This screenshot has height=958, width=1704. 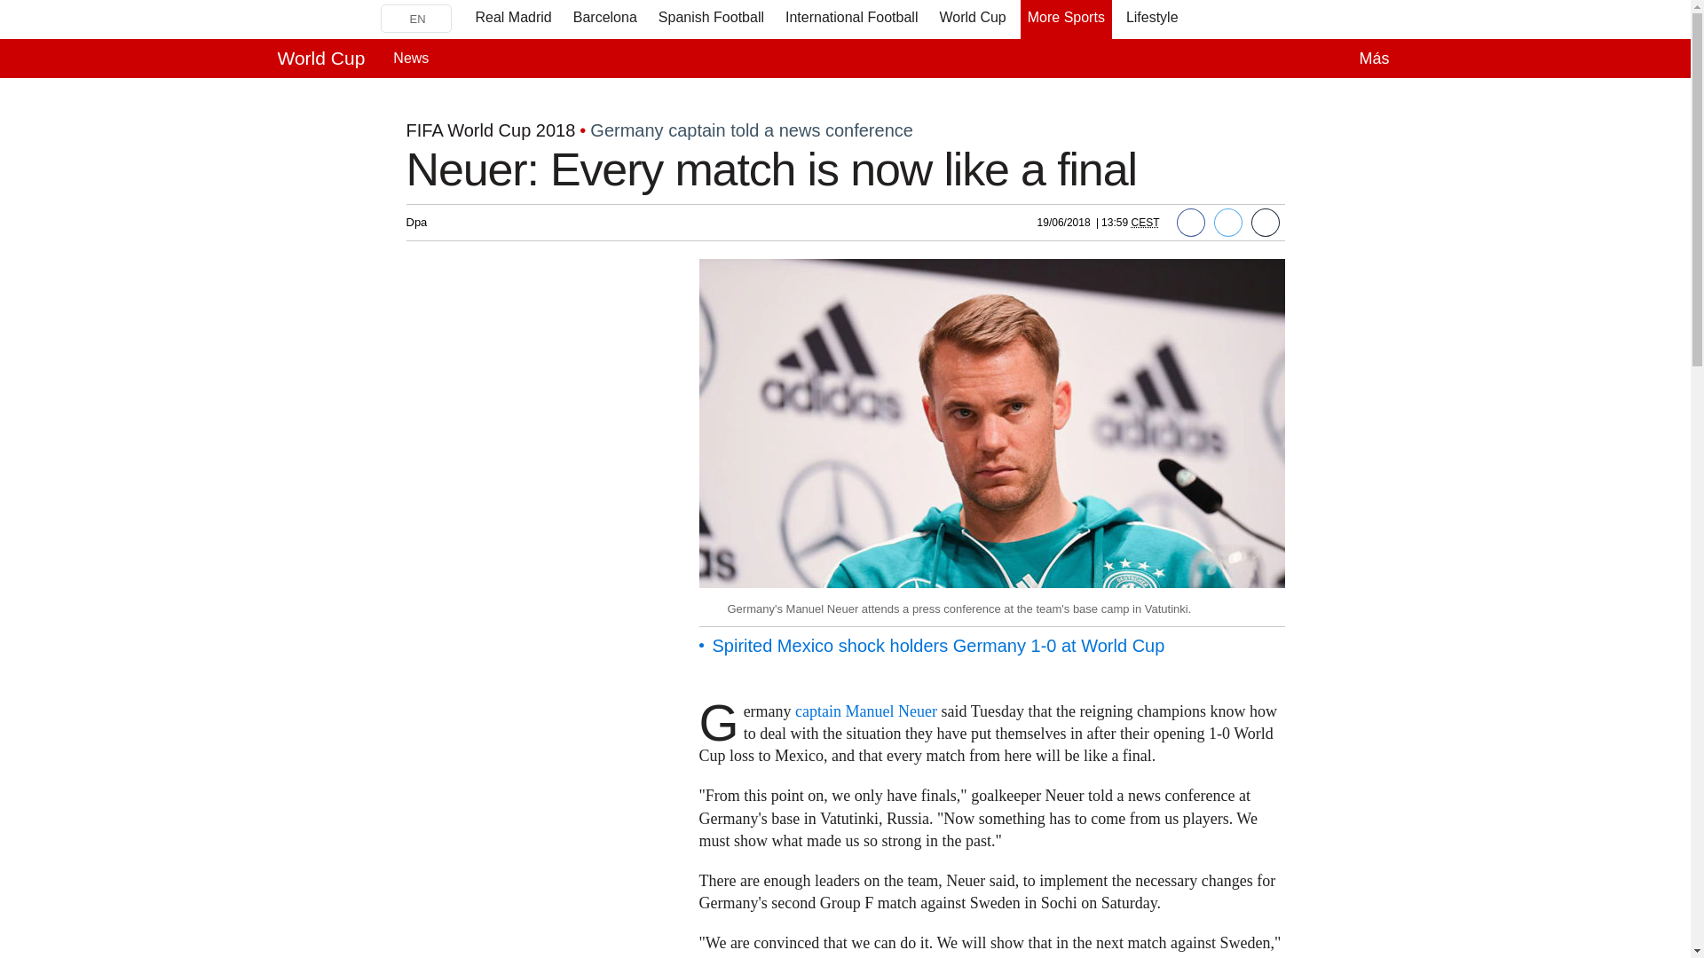 I want to click on World Cup, so click(x=972, y=20).